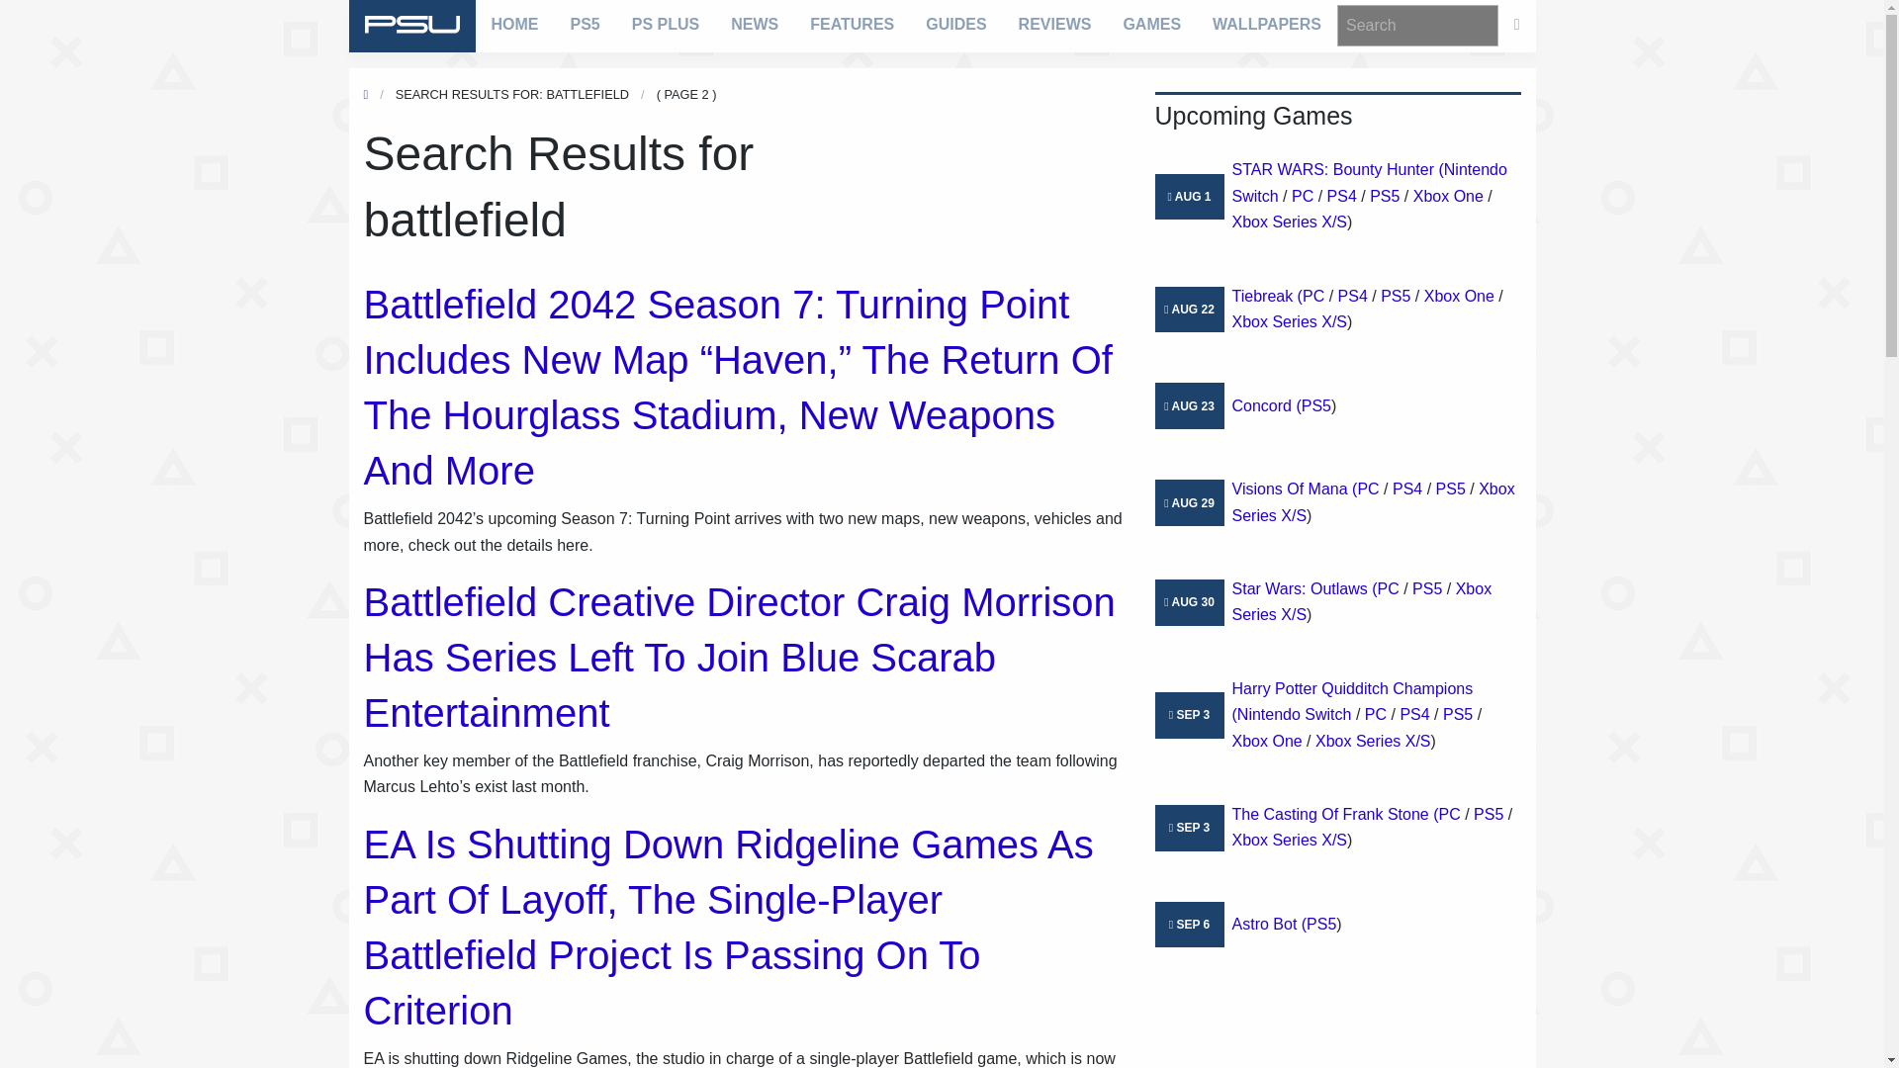 This screenshot has width=1899, height=1068. Describe the element at coordinates (1193, 197) in the screenshot. I see `AUG 1` at that location.